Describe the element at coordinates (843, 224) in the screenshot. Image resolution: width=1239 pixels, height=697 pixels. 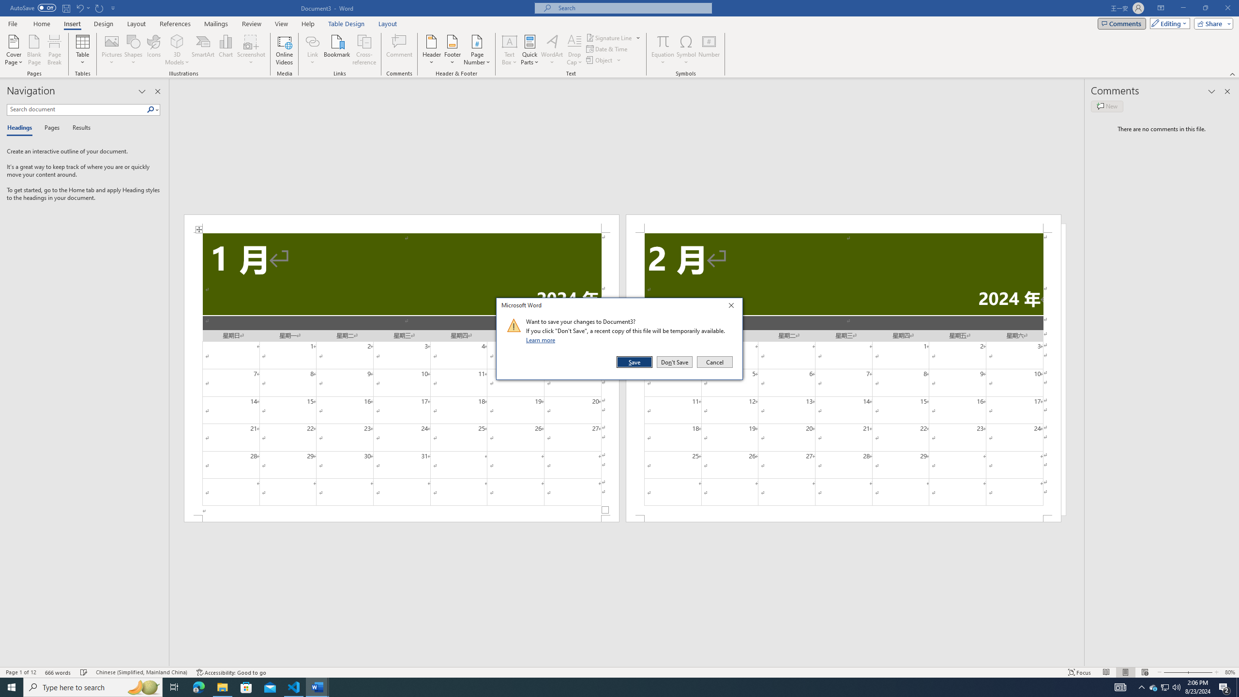
I see `Header -Section 2-` at that location.